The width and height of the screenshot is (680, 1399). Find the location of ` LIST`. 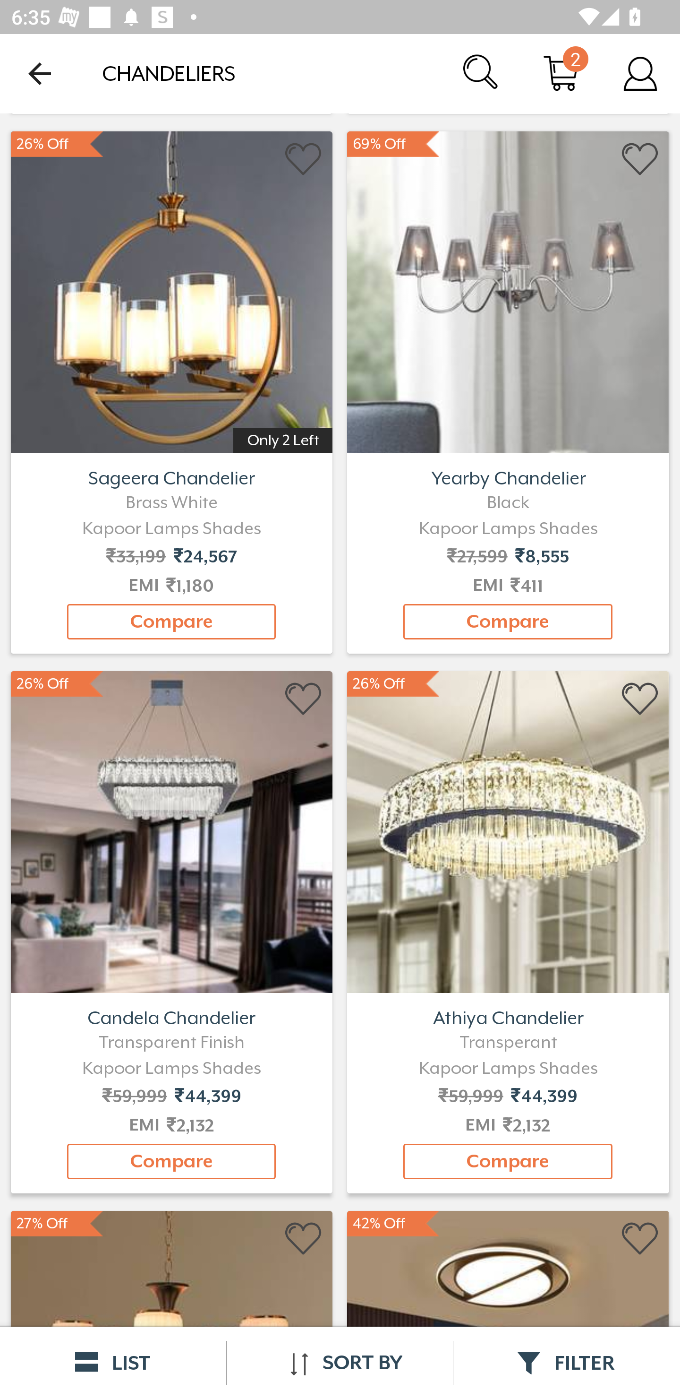

 LIST is located at coordinates (113, 1363).